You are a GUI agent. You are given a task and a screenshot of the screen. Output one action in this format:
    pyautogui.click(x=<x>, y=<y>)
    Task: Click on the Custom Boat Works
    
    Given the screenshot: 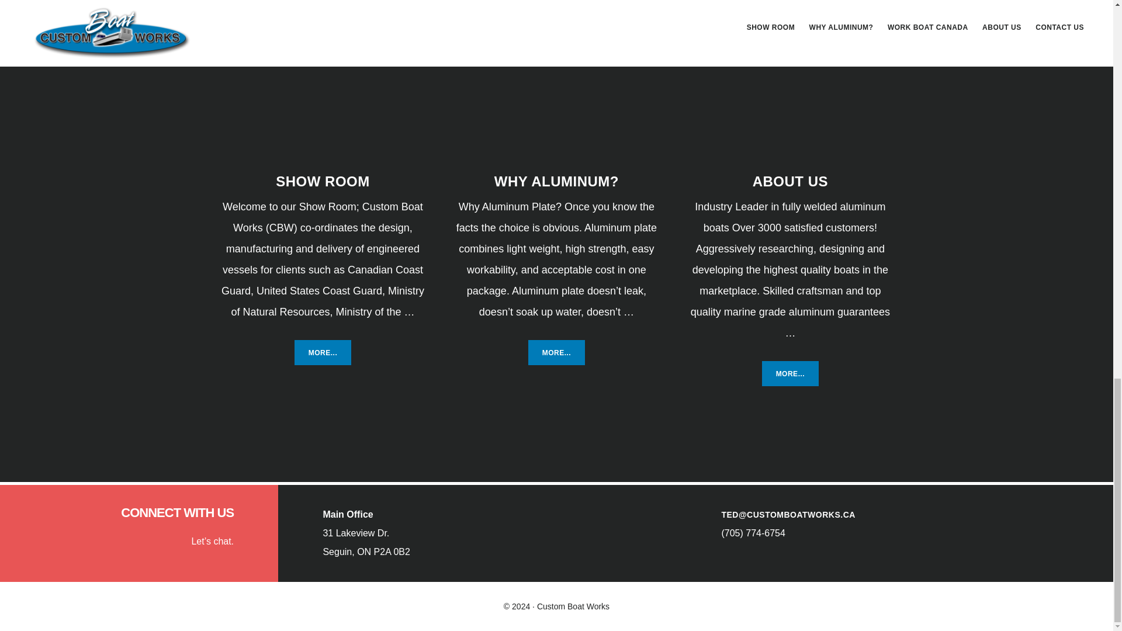 What is the action you would take?
    pyautogui.click(x=790, y=374)
    